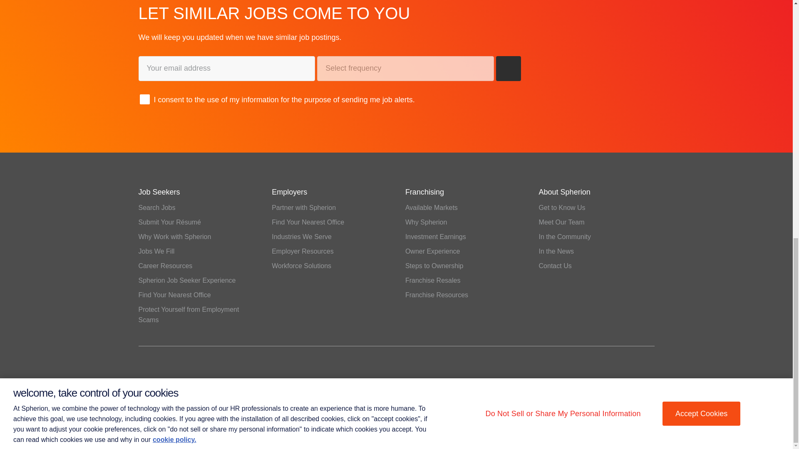  Describe the element at coordinates (186, 369) in the screenshot. I see `Click to visit Spherion's Facebook page` at that location.